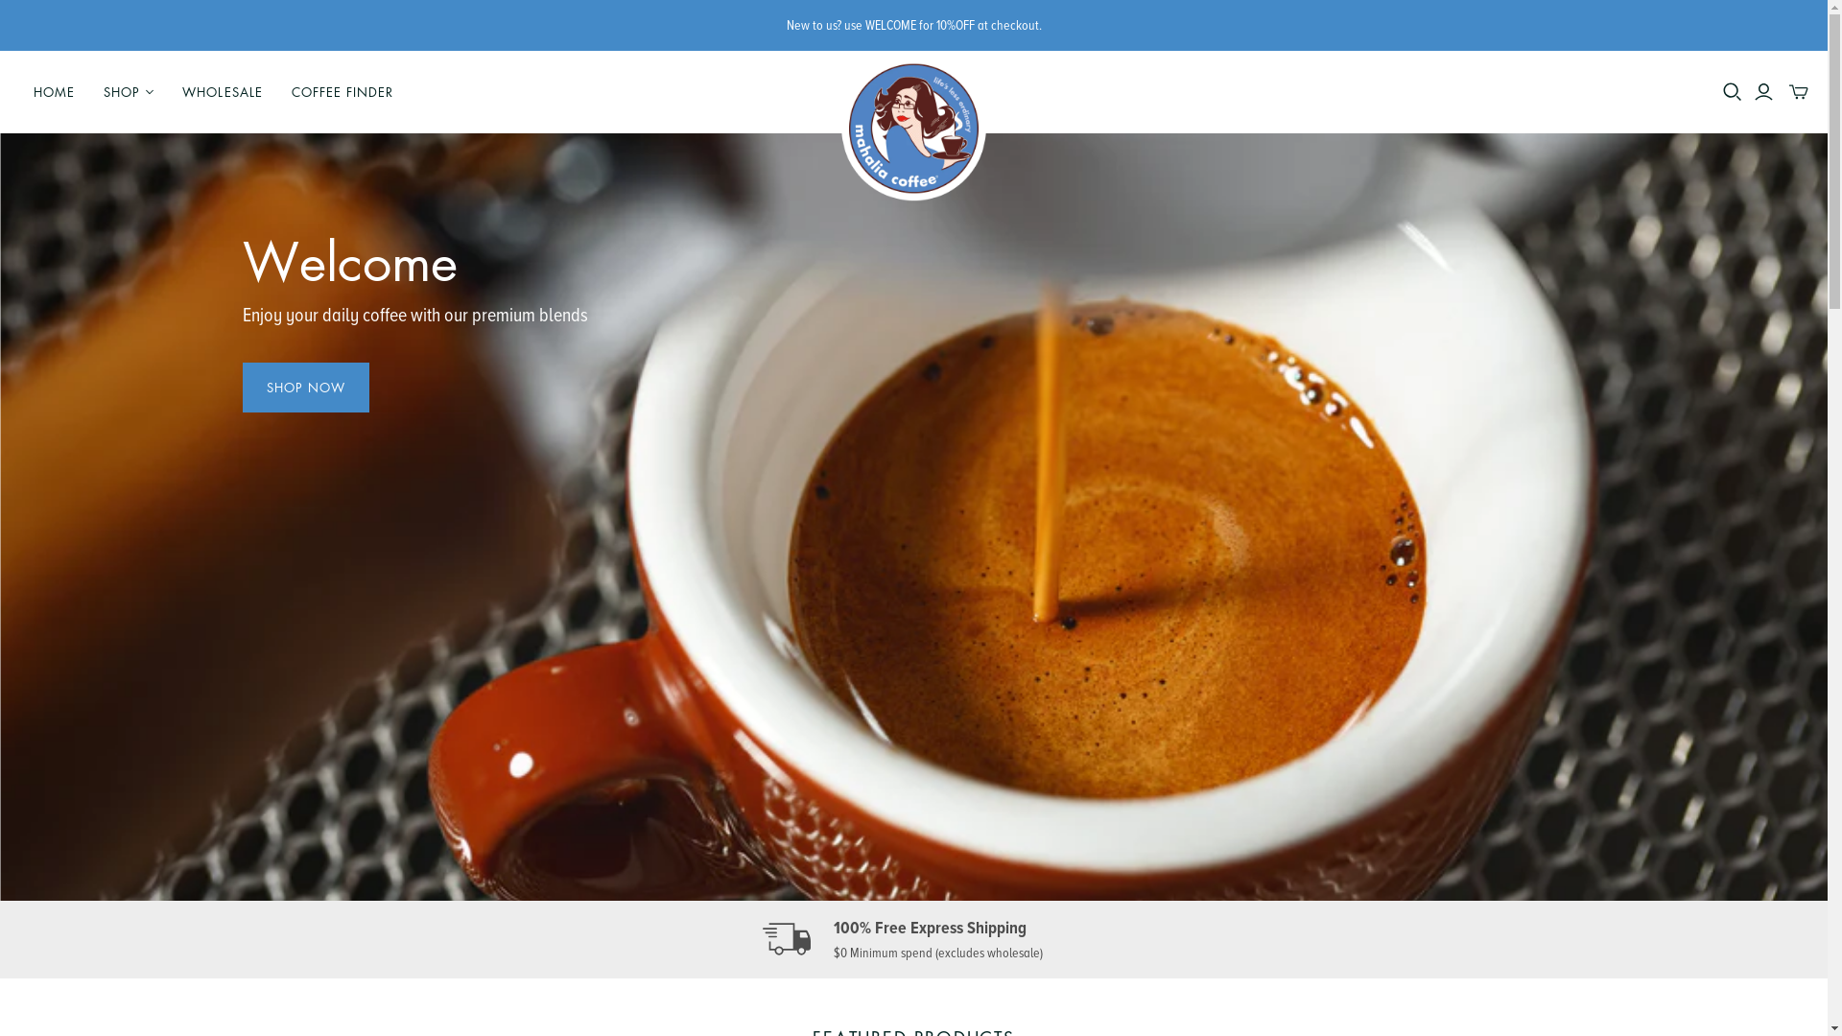  I want to click on COFFEE FINDER, so click(343, 92).